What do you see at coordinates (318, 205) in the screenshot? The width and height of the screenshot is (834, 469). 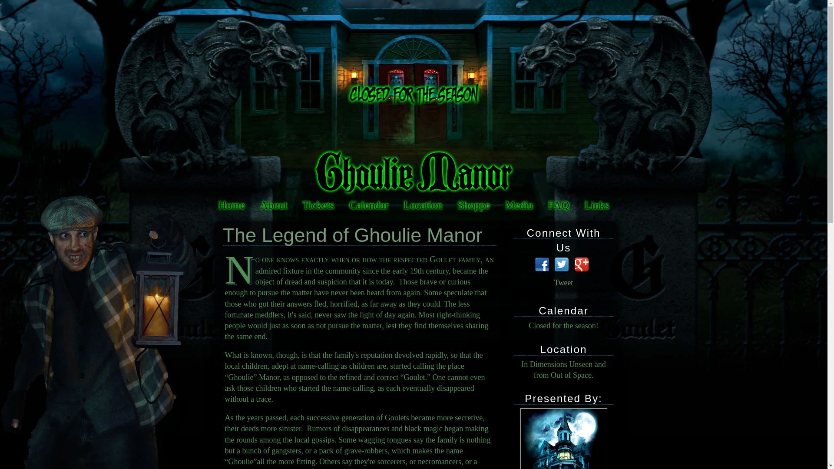 I see `Tickets` at bounding box center [318, 205].